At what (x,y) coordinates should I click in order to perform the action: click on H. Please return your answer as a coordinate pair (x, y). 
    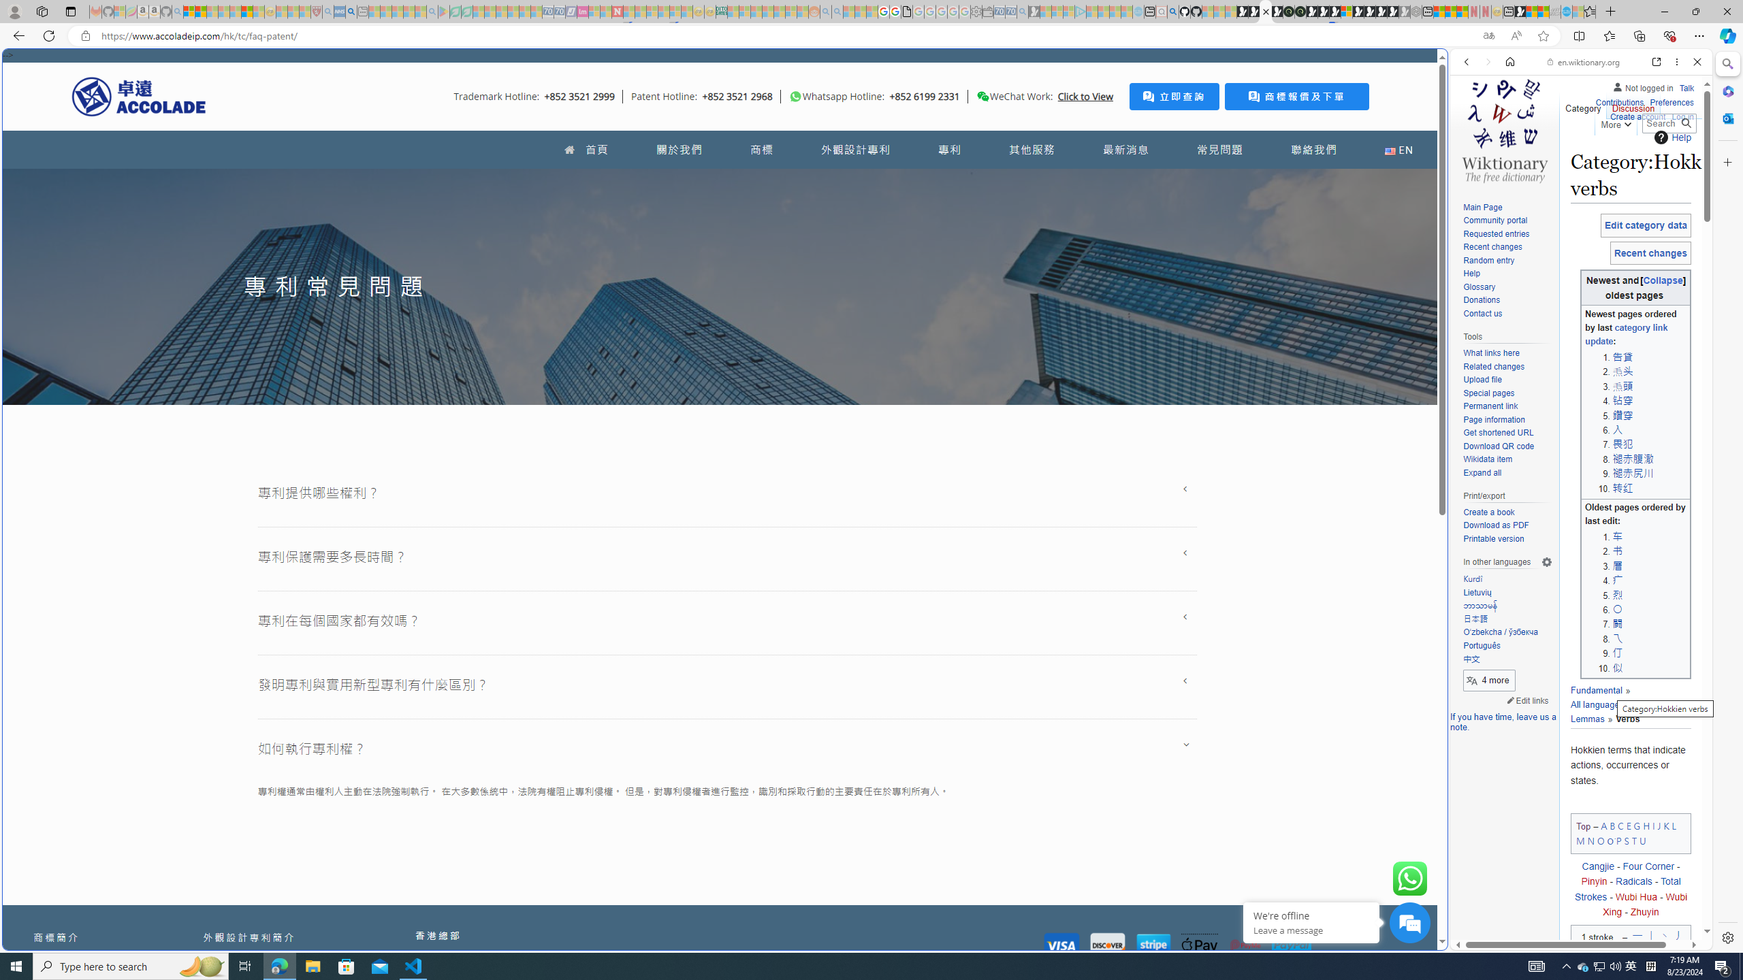
    Looking at the image, I should click on (1647, 825).